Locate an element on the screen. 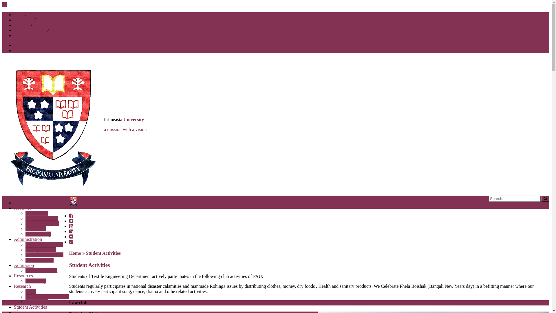 The width and height of the screenshot is (556, 313). Mission & Vision is located at coordinates (42, 219).